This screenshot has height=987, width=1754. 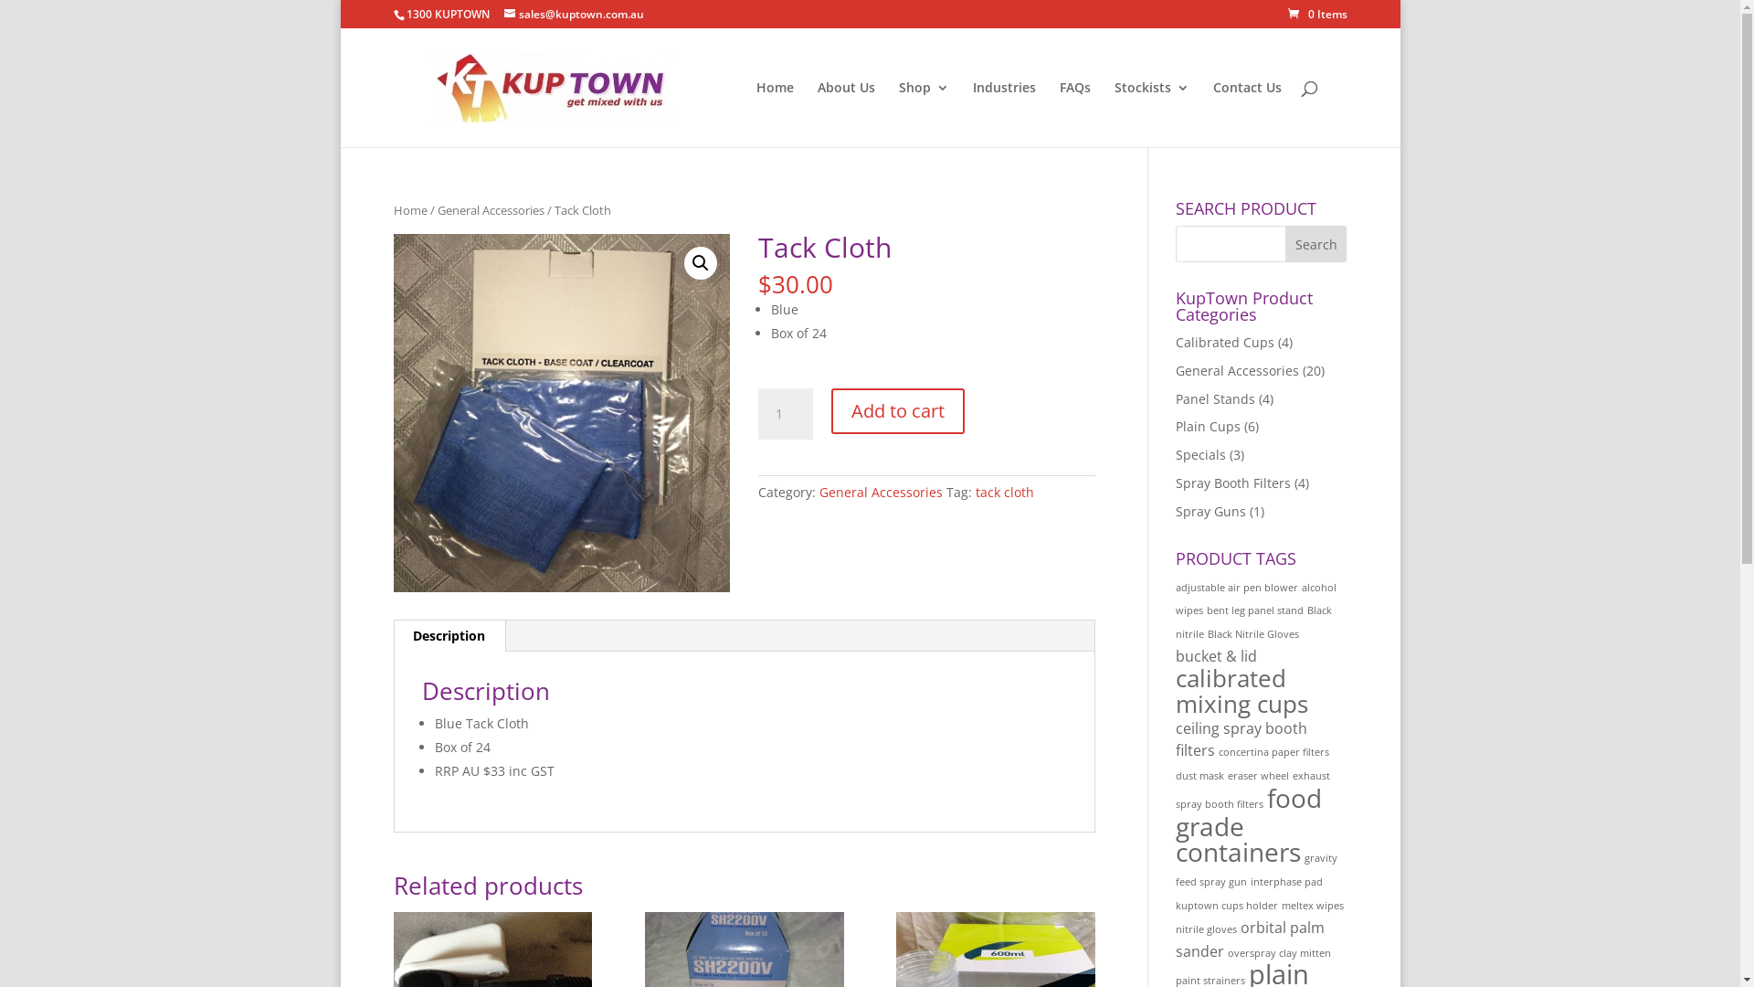 I want to click on exhaust spray booth filters, so click(x=1253, y=790).